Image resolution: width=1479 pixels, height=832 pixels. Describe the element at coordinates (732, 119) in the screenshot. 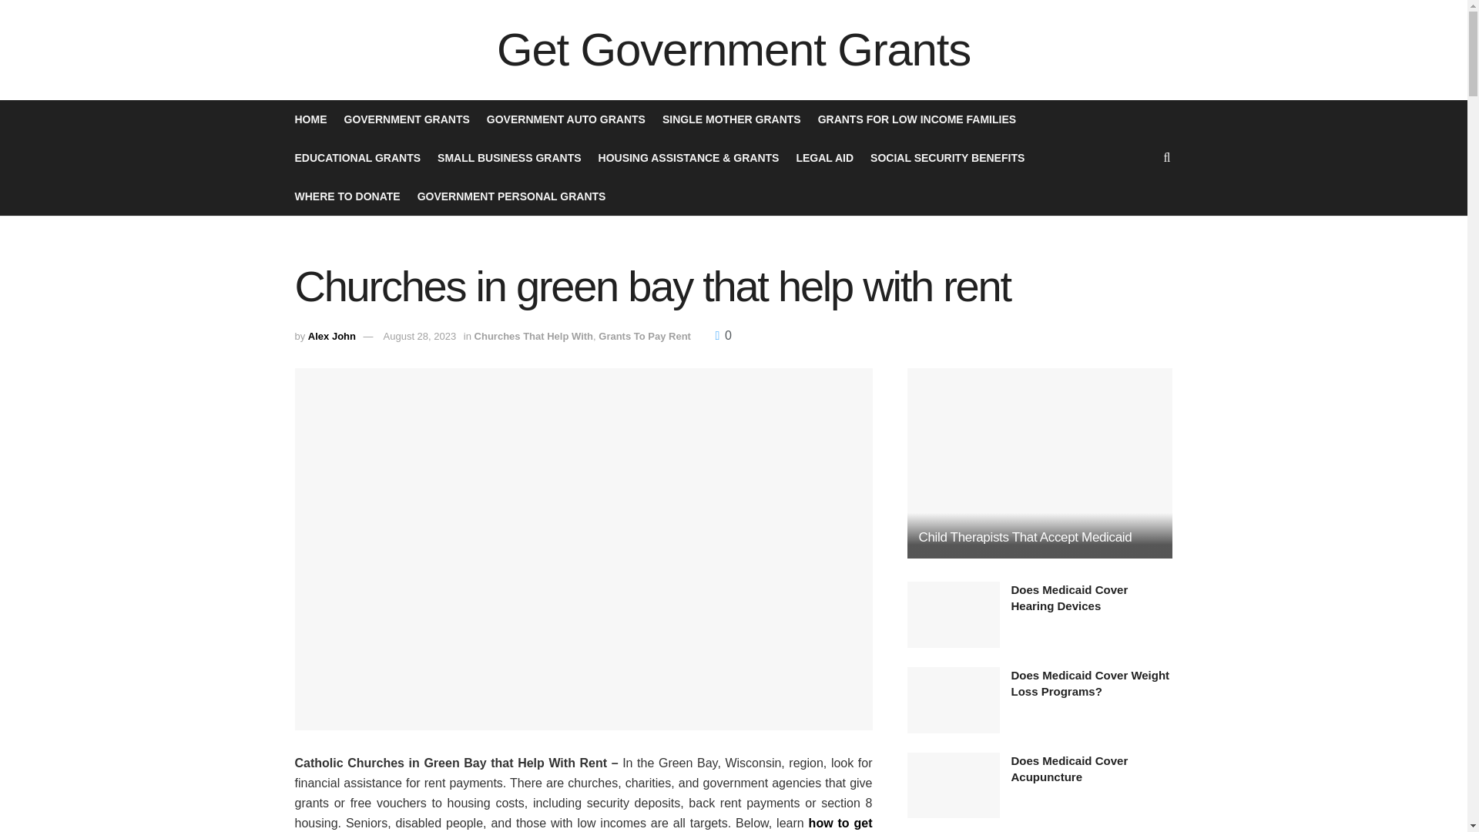

I see `SINGLE MOTHER GRANTS` at that location.